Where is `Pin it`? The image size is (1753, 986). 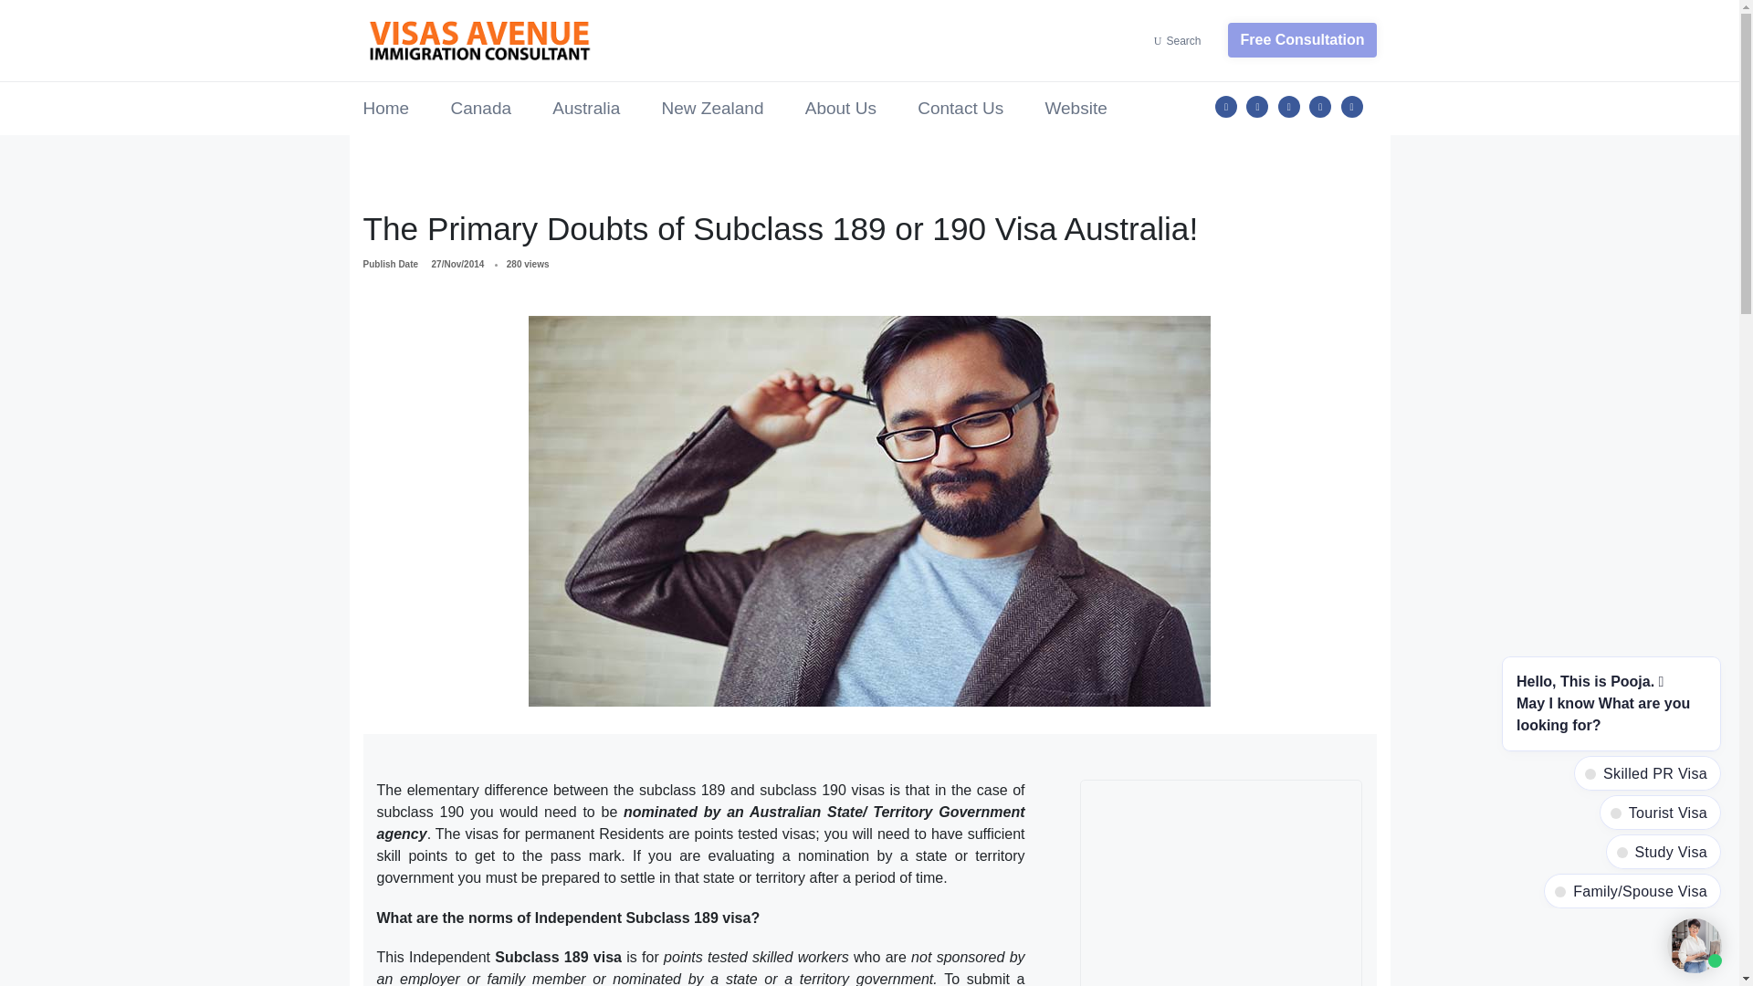 Pin it is located at coordinates (1320, 106).